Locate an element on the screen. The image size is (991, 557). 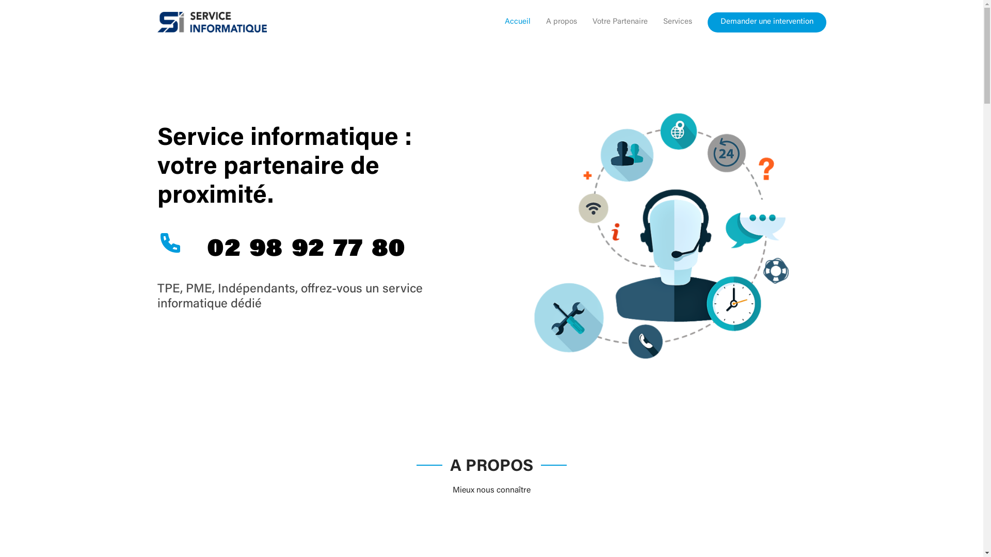
Accueil is located at coordinates (510, 23).